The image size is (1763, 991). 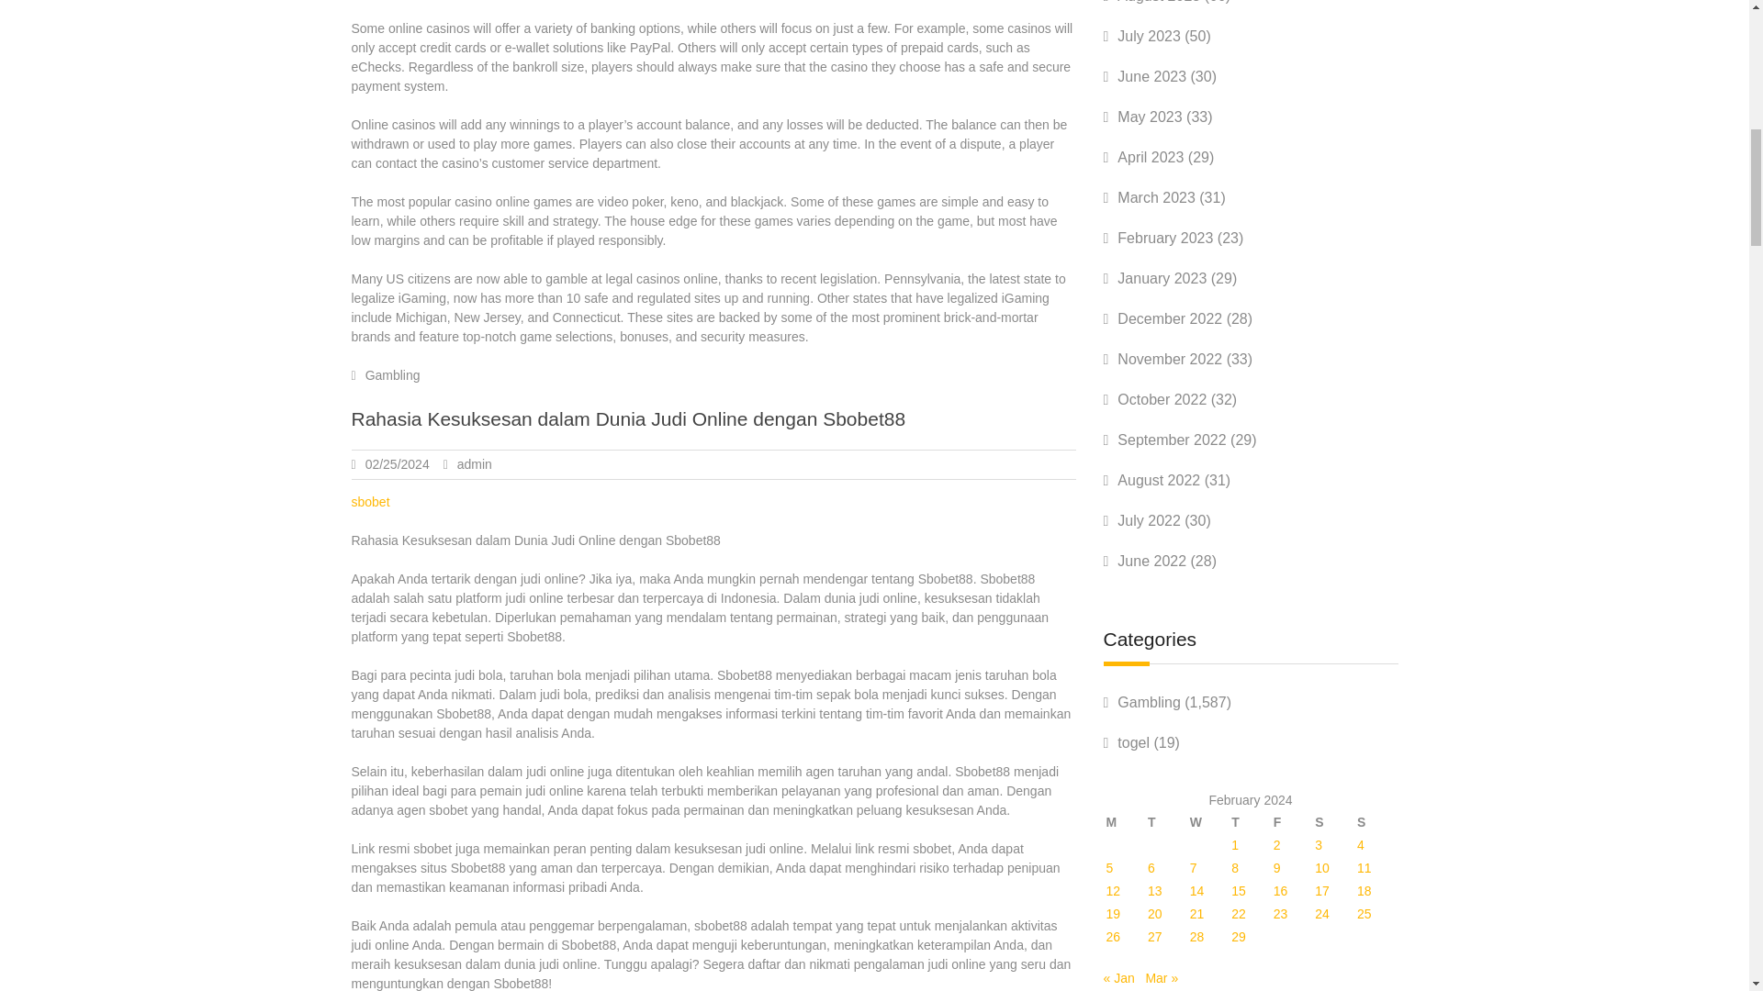 I want to click on Monday, so click(x=1126, y=822).